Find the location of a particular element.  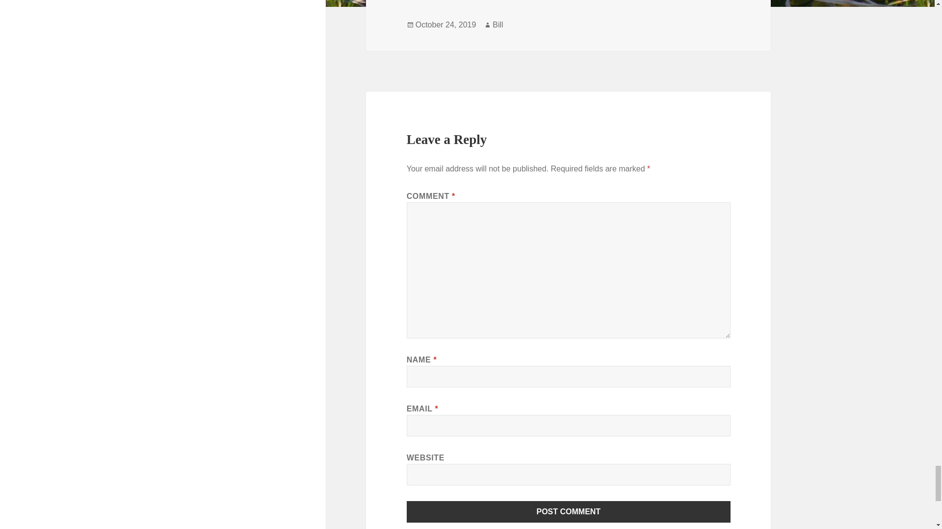

October 24, 2019 is located at coordinates (445, 25).